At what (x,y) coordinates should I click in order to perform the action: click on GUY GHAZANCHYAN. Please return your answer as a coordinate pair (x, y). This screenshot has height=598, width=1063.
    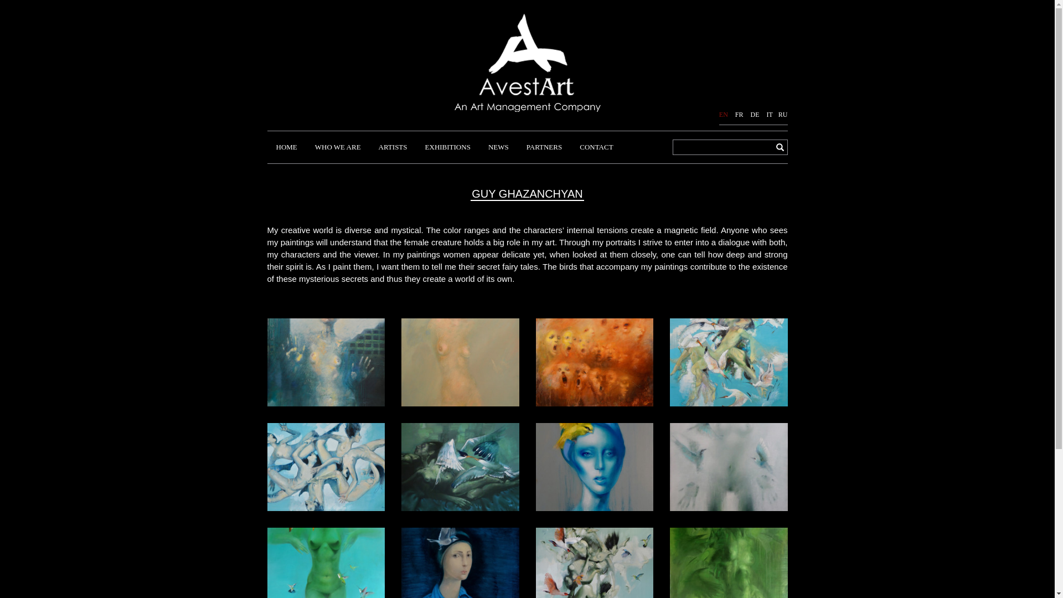
    Looking at the image, I should click on (527, 194).